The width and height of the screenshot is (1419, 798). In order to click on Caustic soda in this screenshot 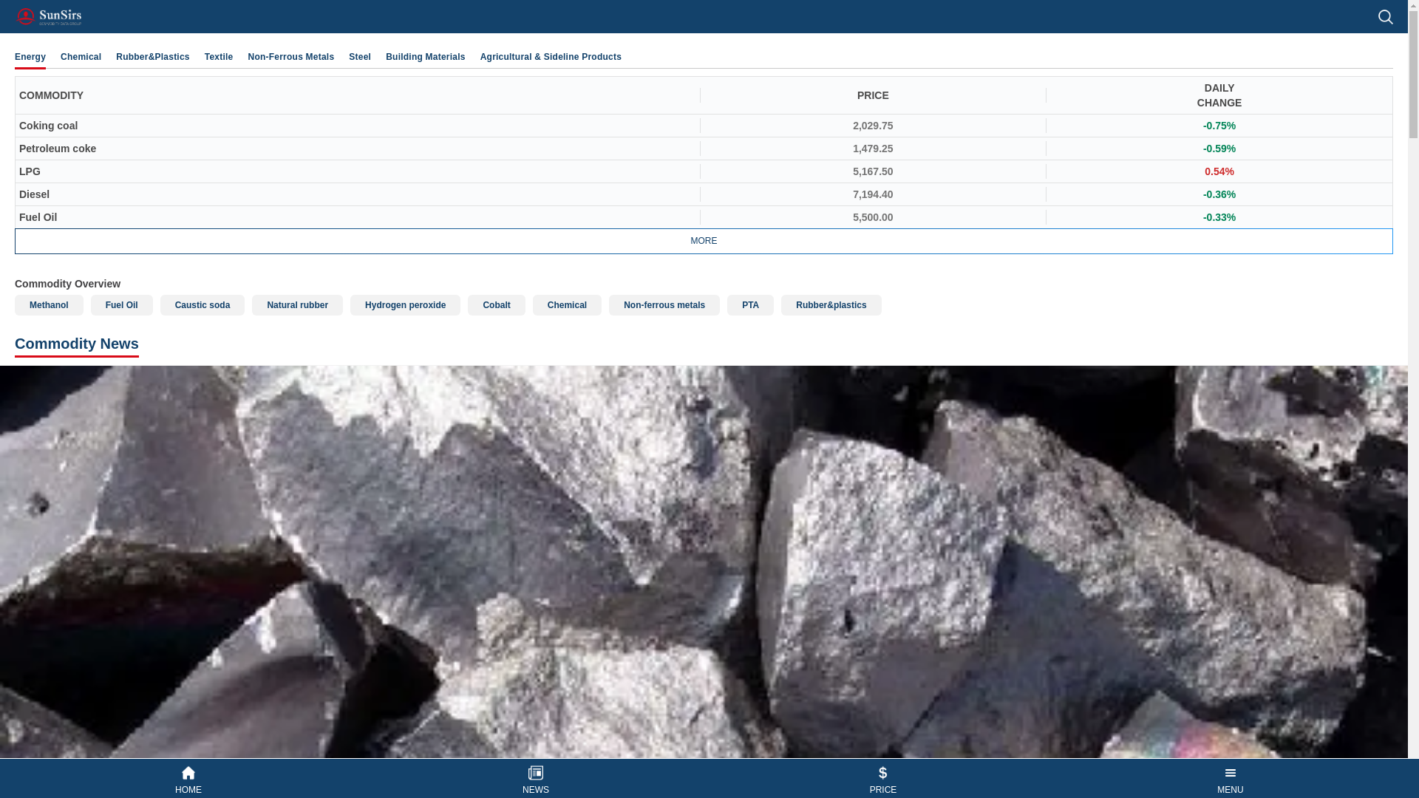, I will do `click(203, 304)`.